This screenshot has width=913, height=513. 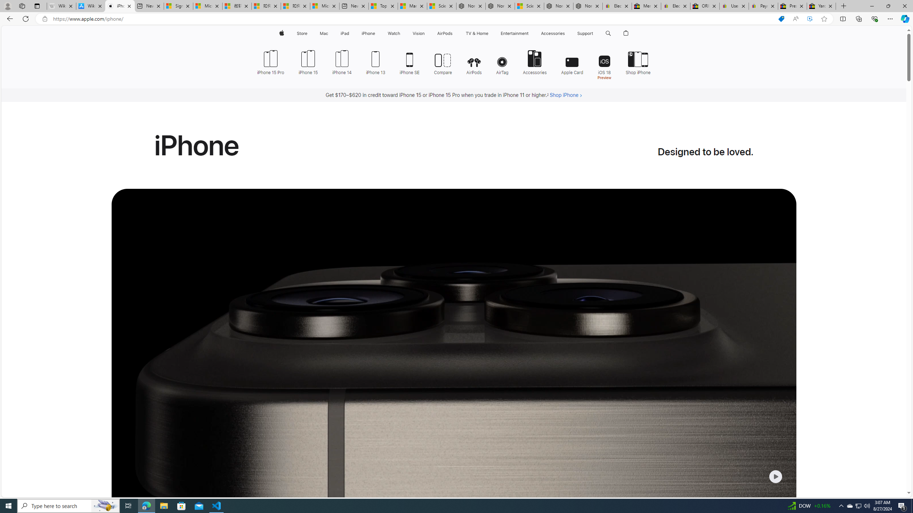 What do you see at coordinates (626, 33) in the screenshot?
I see `Shopping Bag` at bounding box center [626, 33].